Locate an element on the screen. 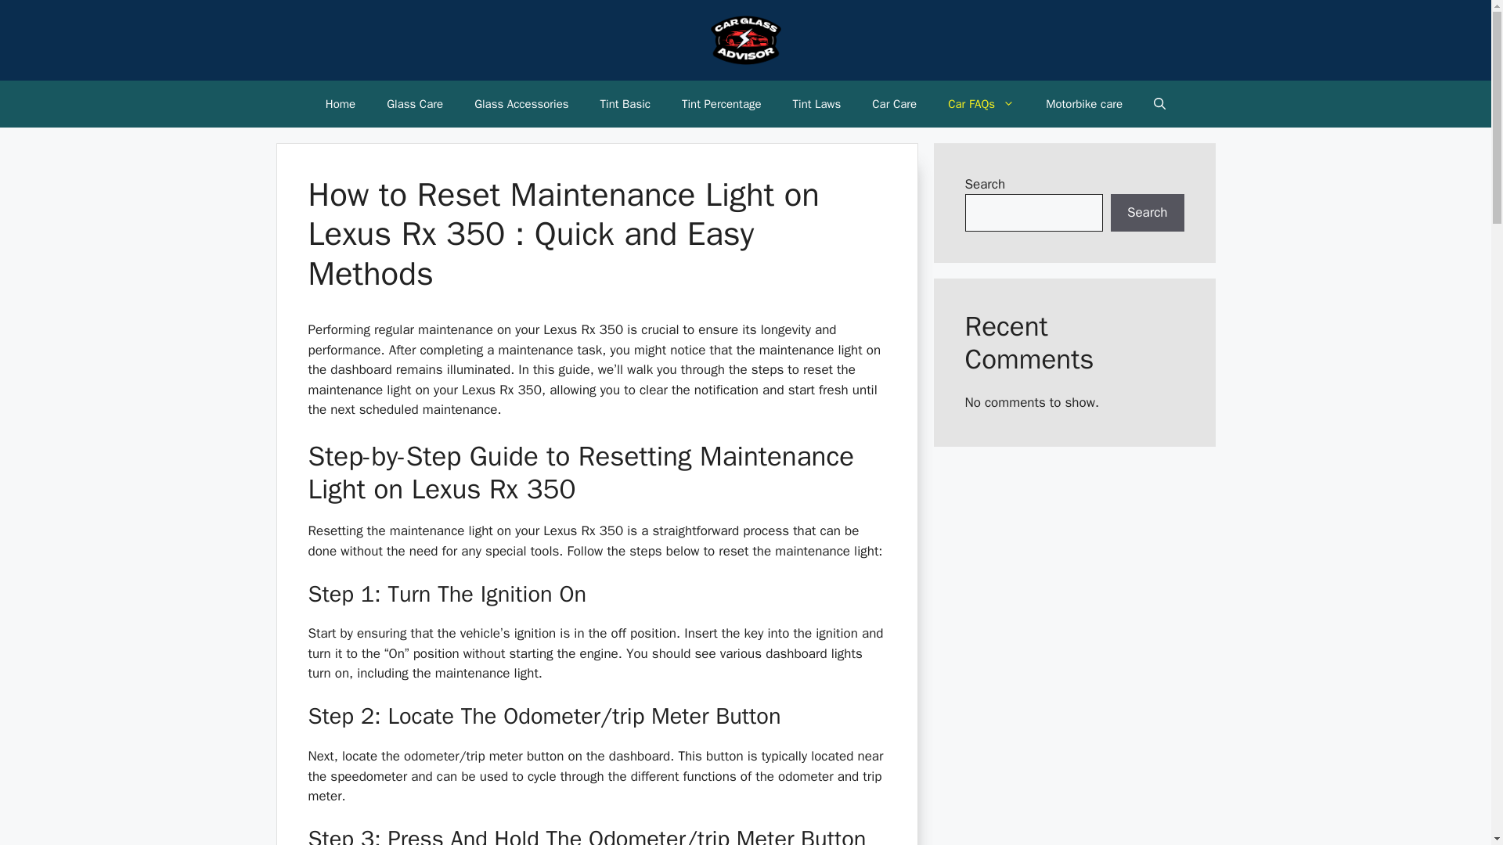 The height and width of the screenshot is (845, 1503). Tint Percentage is located at coordinates (721, 103).